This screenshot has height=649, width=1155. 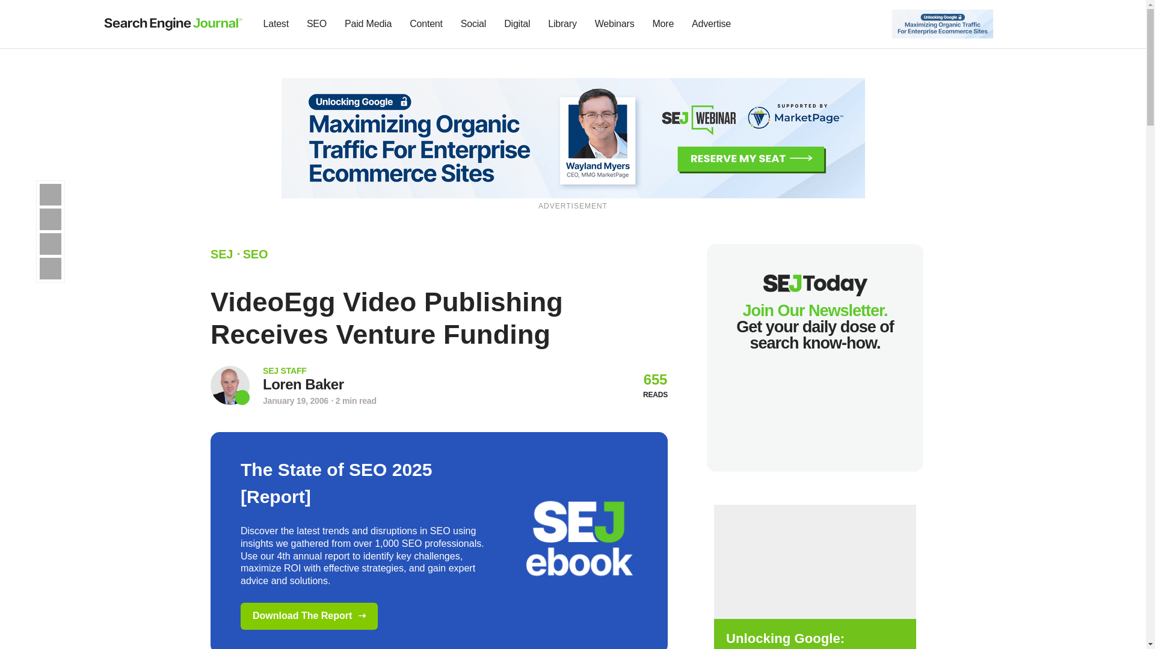 I want to click on Go to Author Page, so click(x=230, y=385).